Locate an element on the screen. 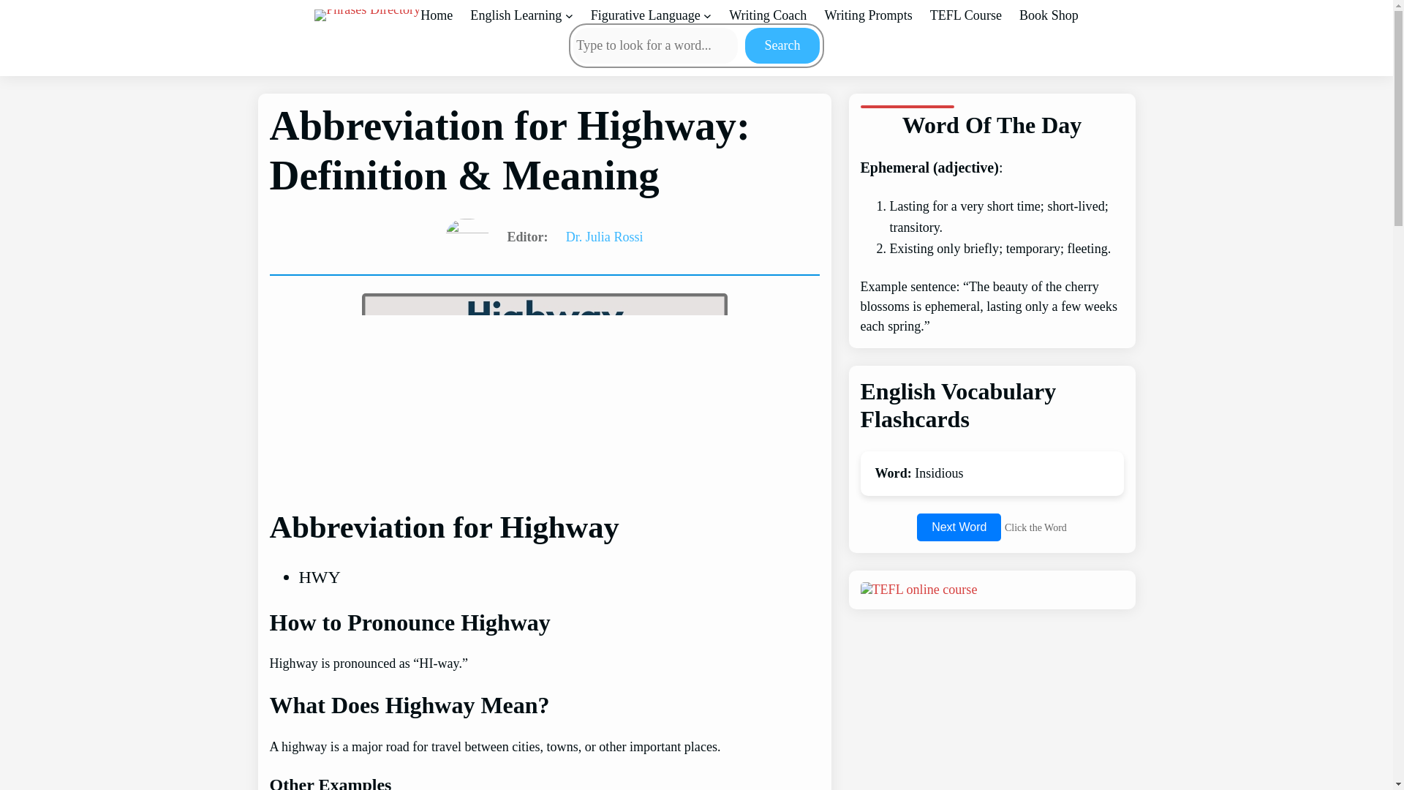 The image size is (1404, 790). TEFL Course is located at coordinates (965, 15).